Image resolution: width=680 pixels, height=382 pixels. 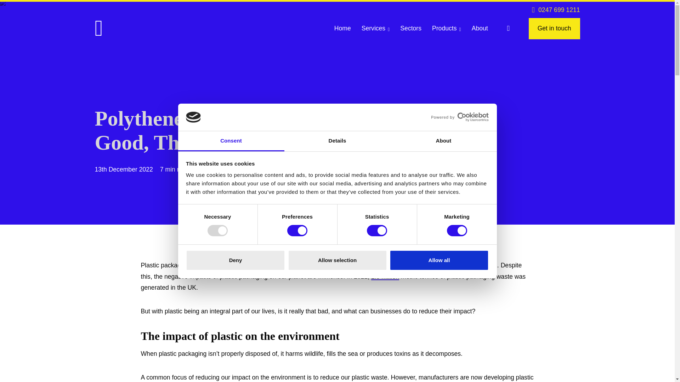 I want to click on Allow all, so click(x=439, y=260).